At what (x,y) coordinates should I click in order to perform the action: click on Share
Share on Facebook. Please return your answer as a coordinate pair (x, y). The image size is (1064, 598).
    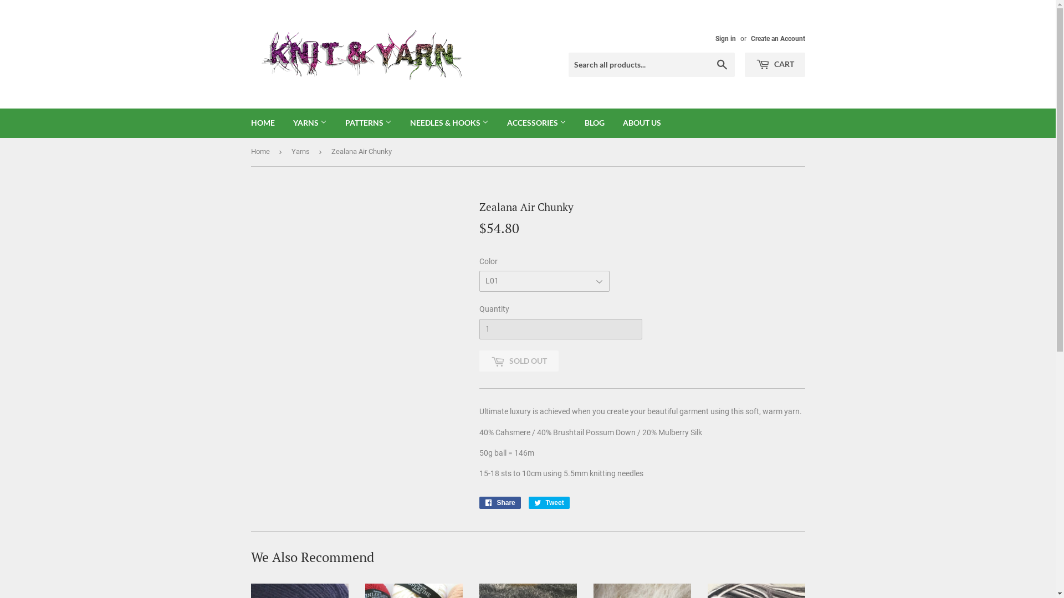
    Looking at the image, I should click on (500, 503).